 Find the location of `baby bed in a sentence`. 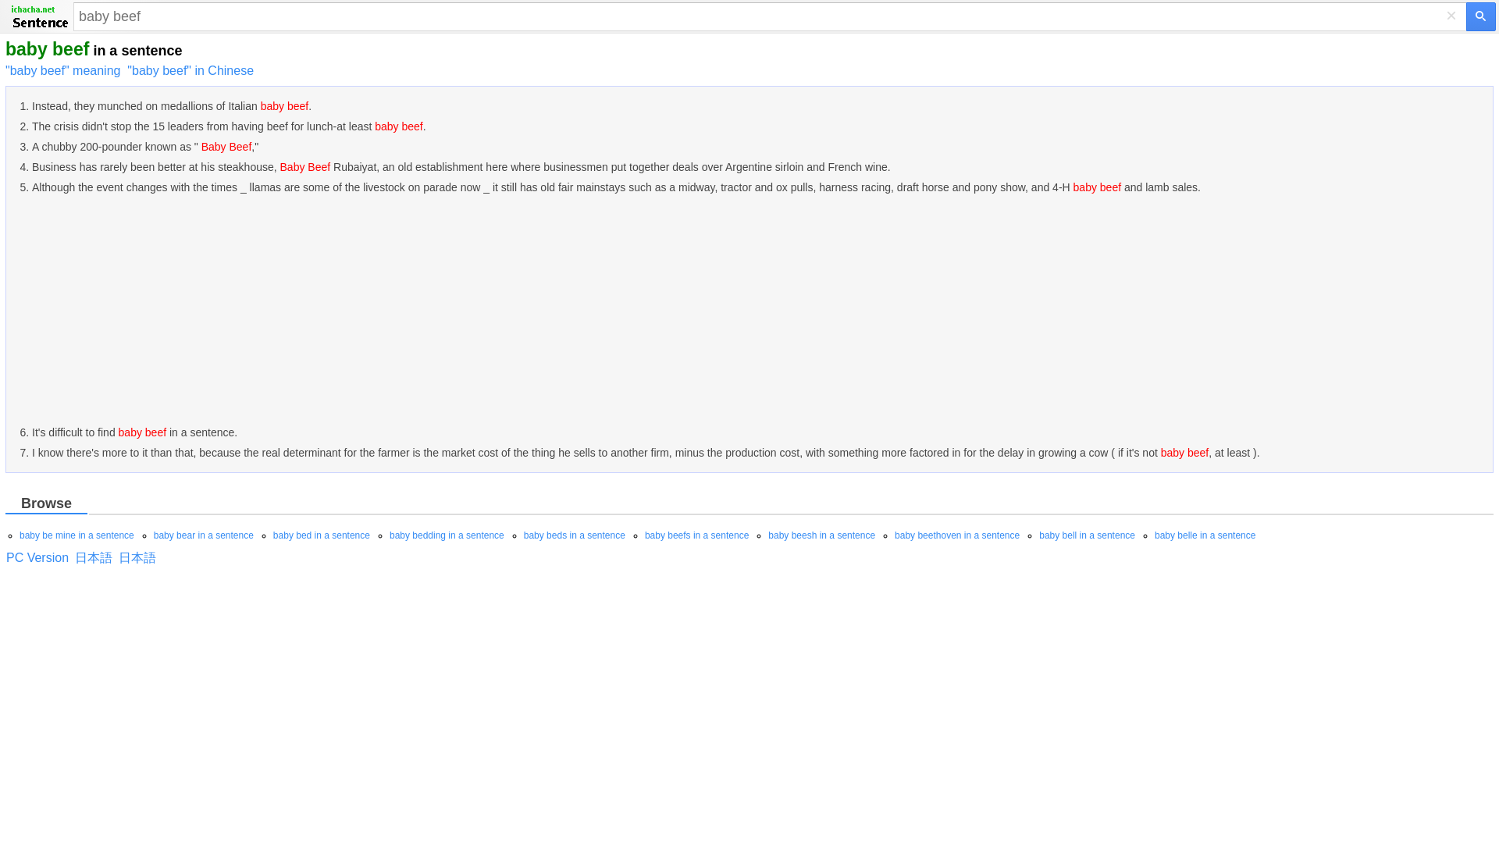

baby bed in a sentence is located at coordinates (322, 535).